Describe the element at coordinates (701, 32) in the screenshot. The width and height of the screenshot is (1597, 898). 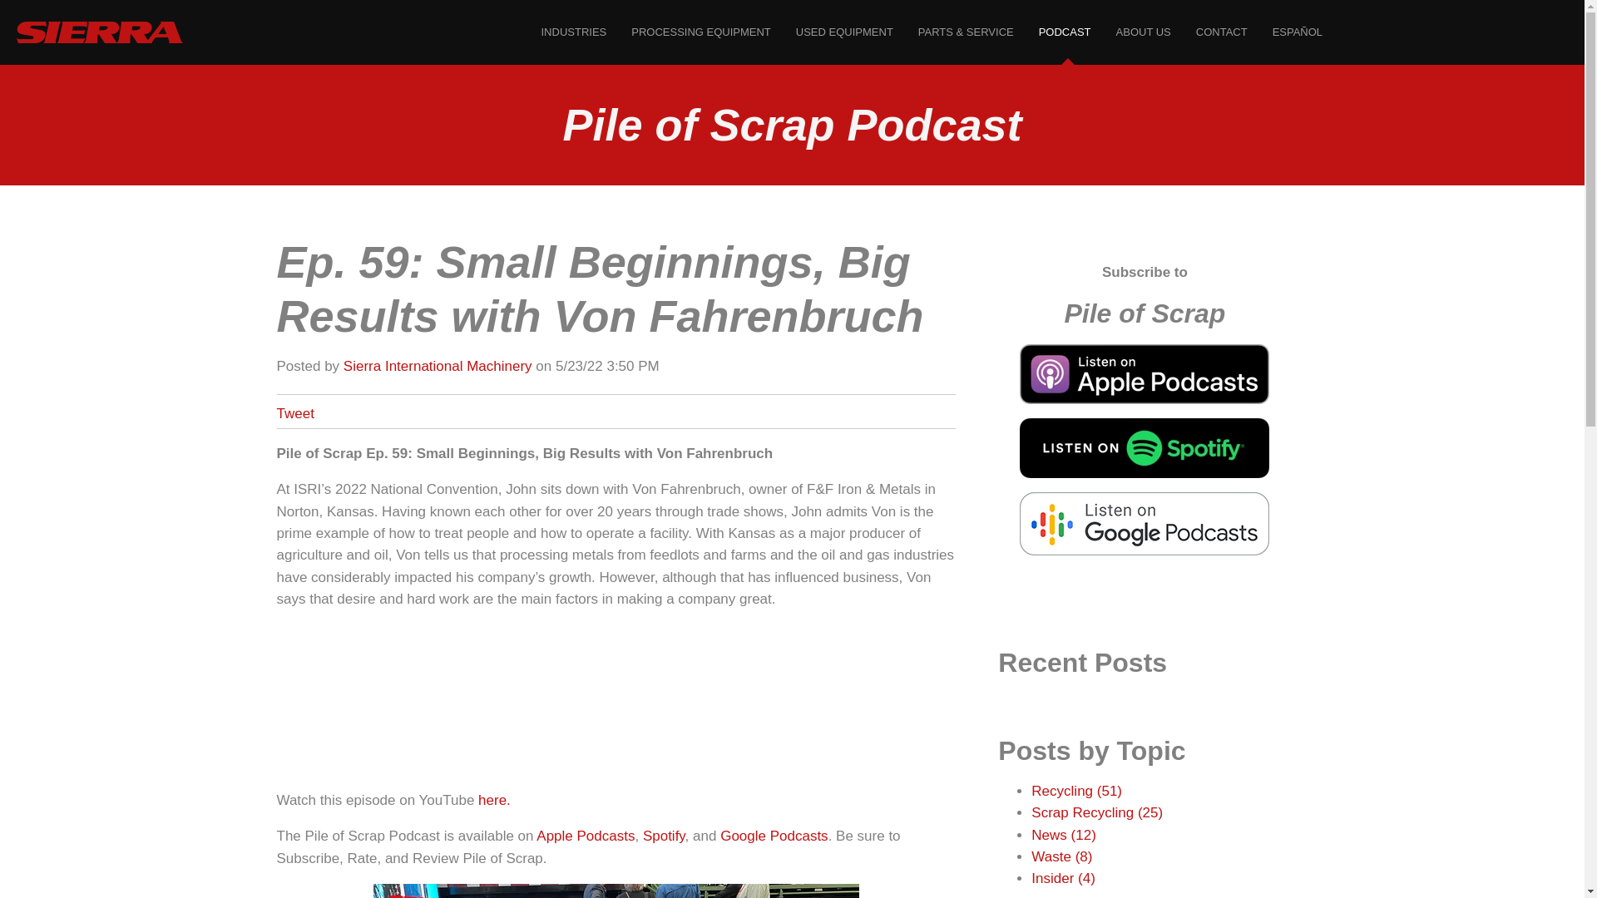
I see `PROCESSING EQUIPMENT` at that location.